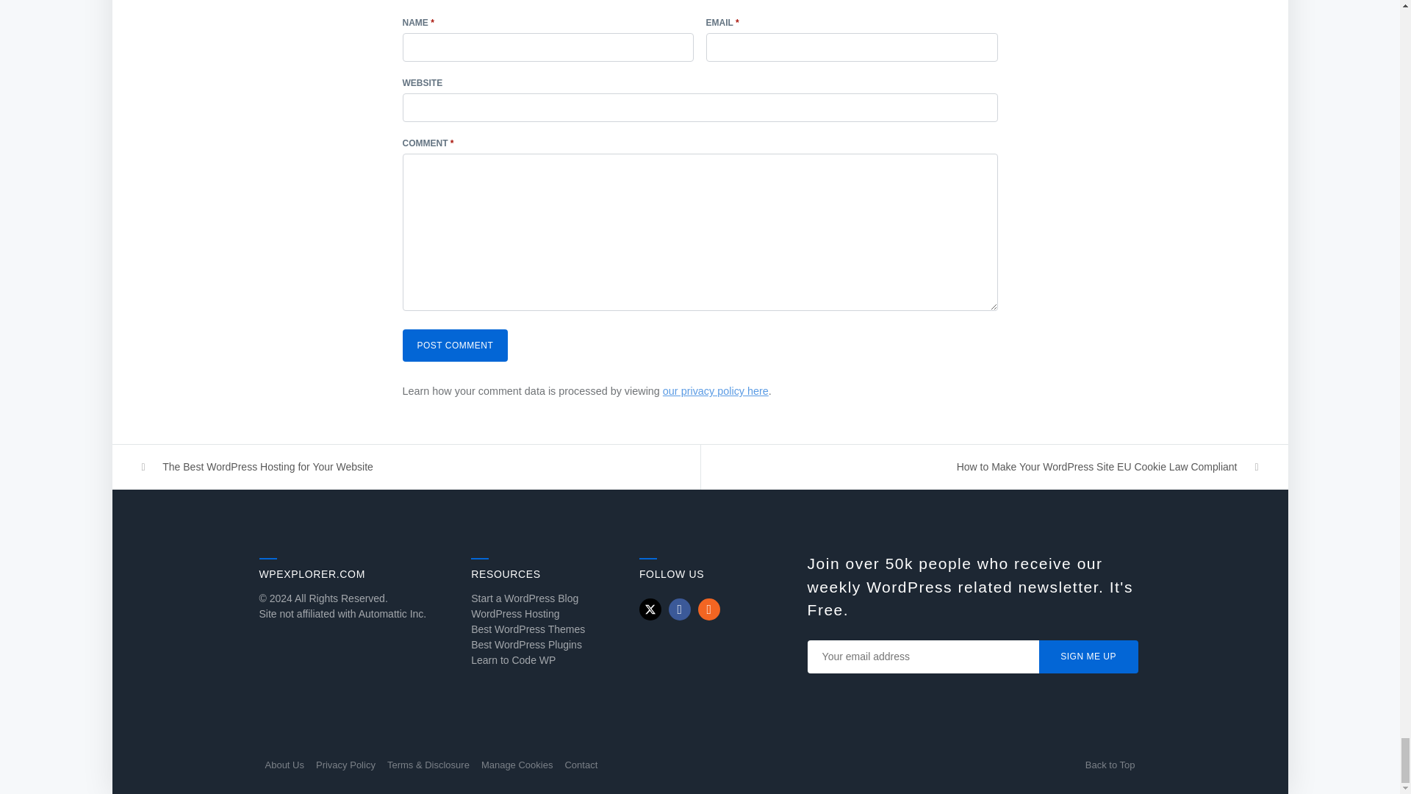  What do you see at coordinates (406, 467) in the screenshot?
I see `The Best WordPress Hosting for Your Website` at bounding box center [406, 467].